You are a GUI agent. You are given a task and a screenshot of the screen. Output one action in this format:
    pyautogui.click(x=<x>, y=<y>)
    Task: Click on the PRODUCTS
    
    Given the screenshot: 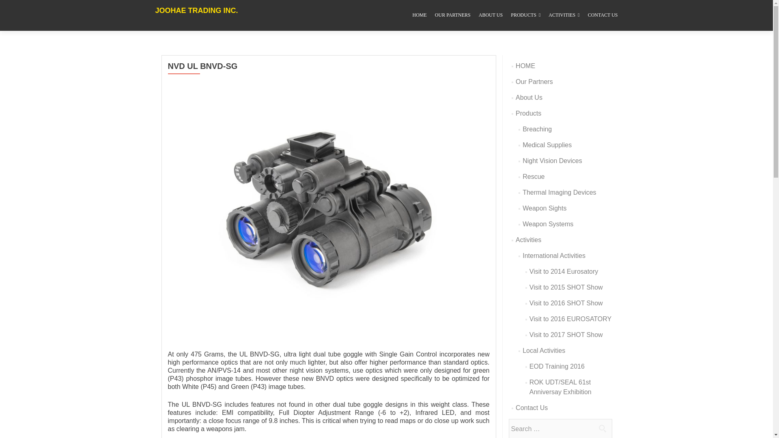 What is the action you would take?
    pyautogui.click(x=526, y=15)
    